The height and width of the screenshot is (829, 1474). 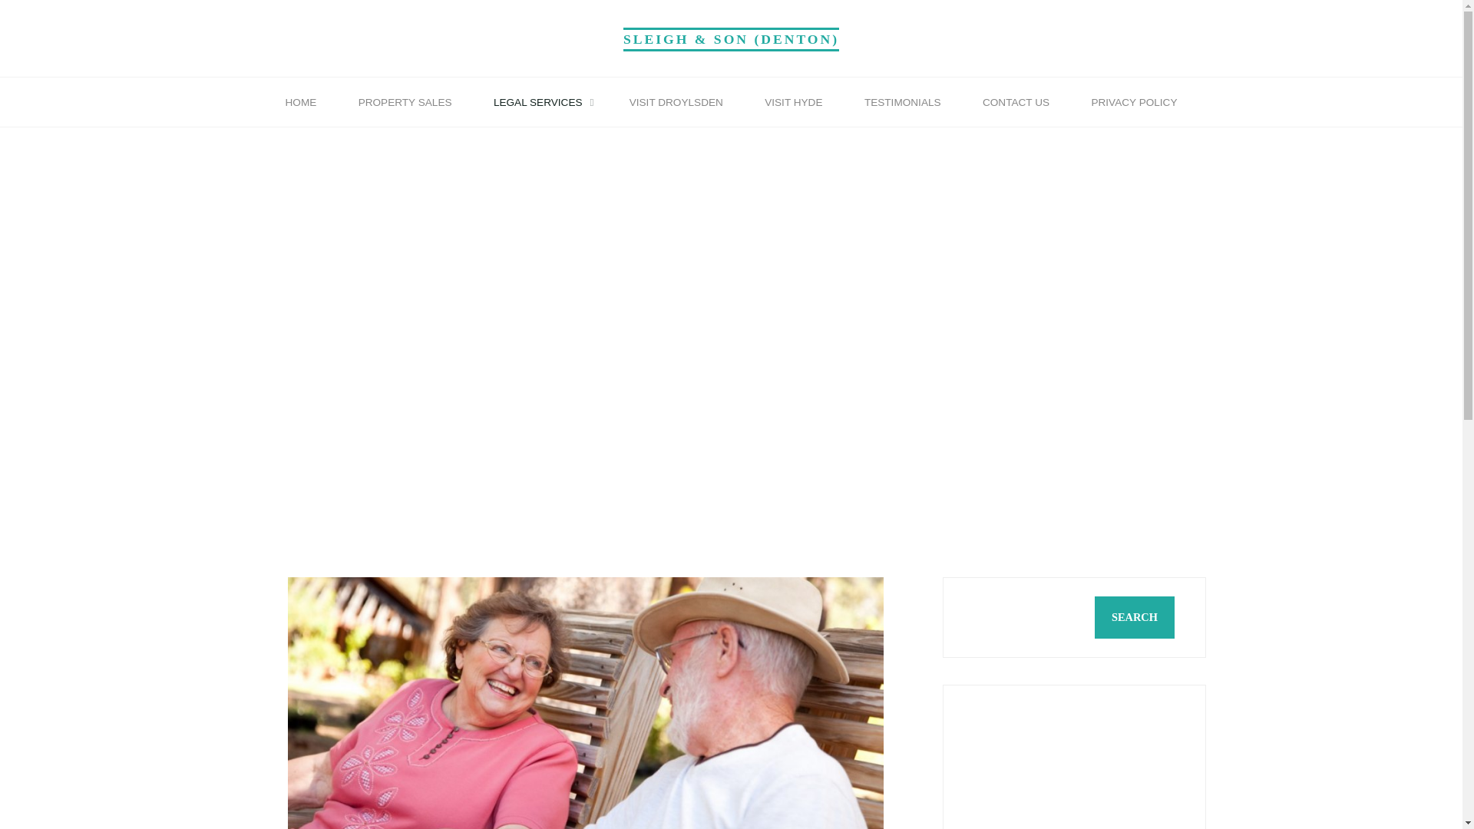 I want to click on VISIT DROYLSDEN, so click(x=676, y=103).